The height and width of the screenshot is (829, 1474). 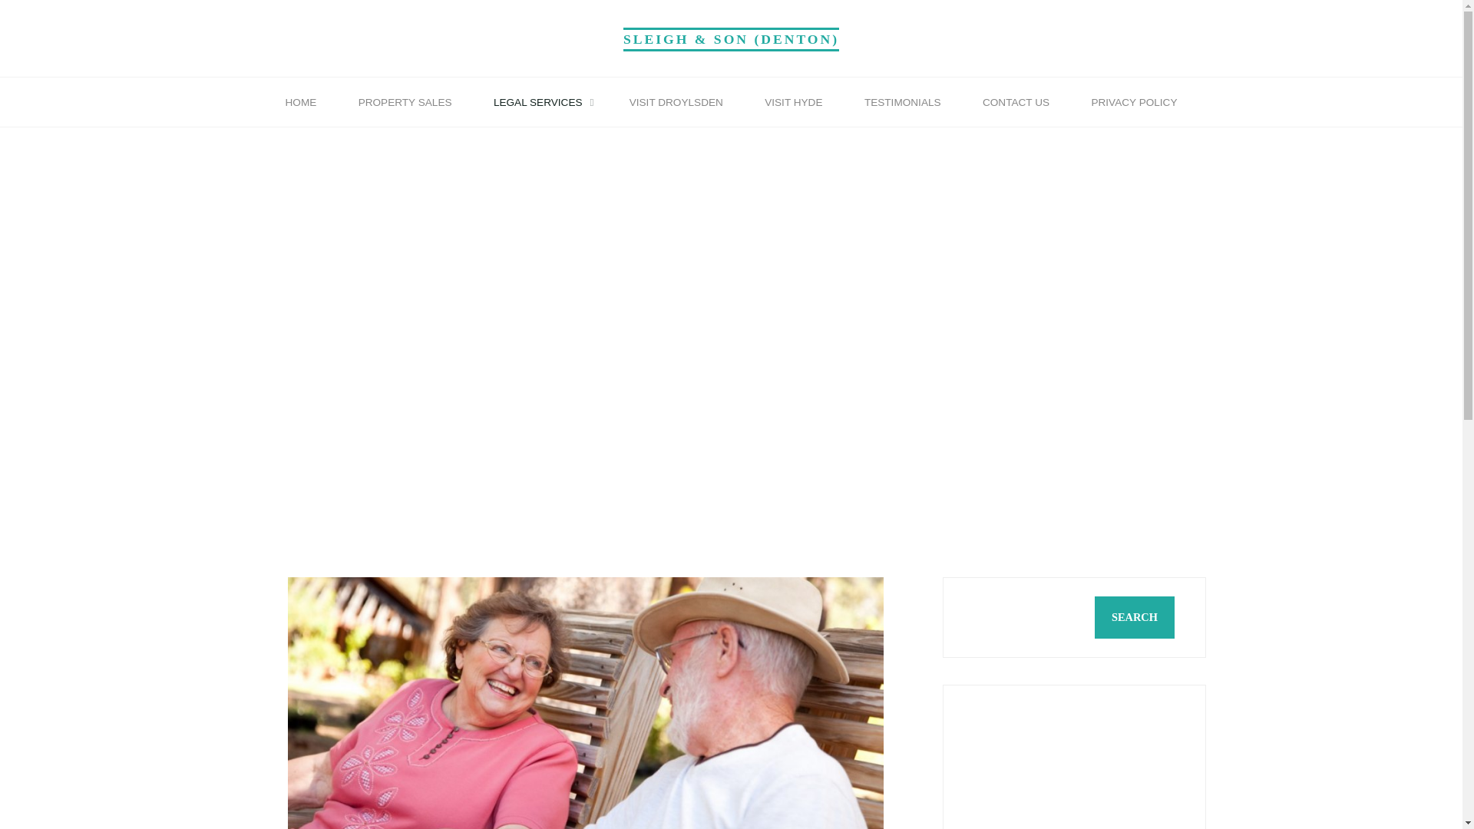 I want to click on VISIT DROYLSDEN, so click(x=676, y=103).